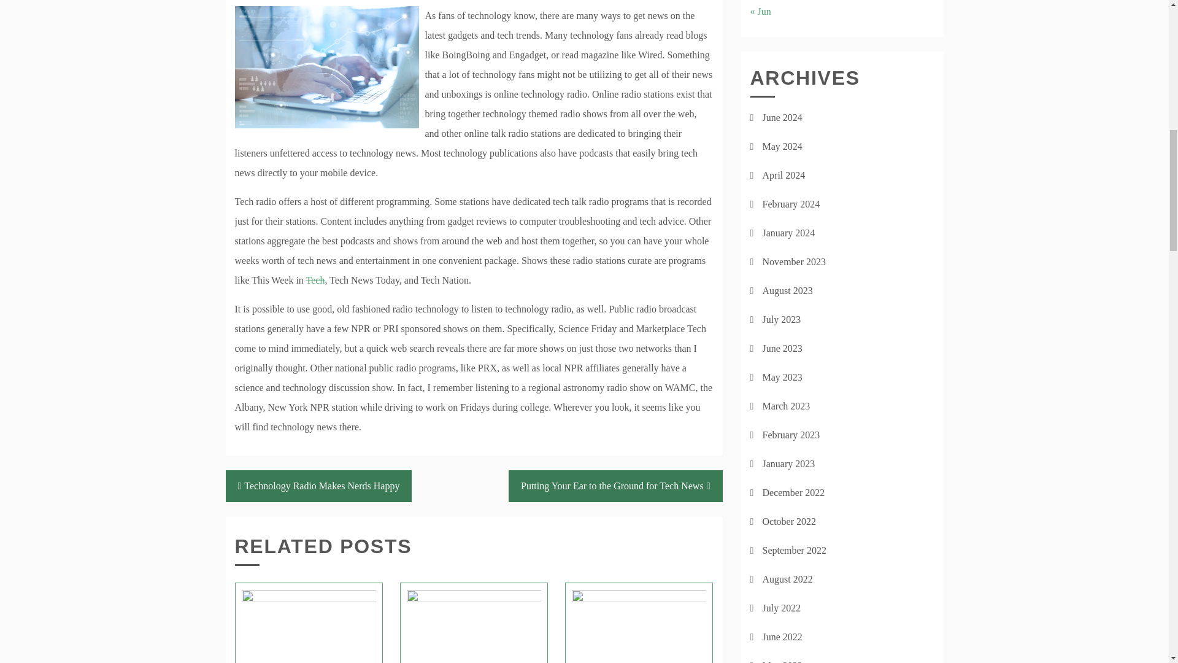 The height and width of the screenshot is (663, 1178). I want to click on May 2024, so click(782, 146).